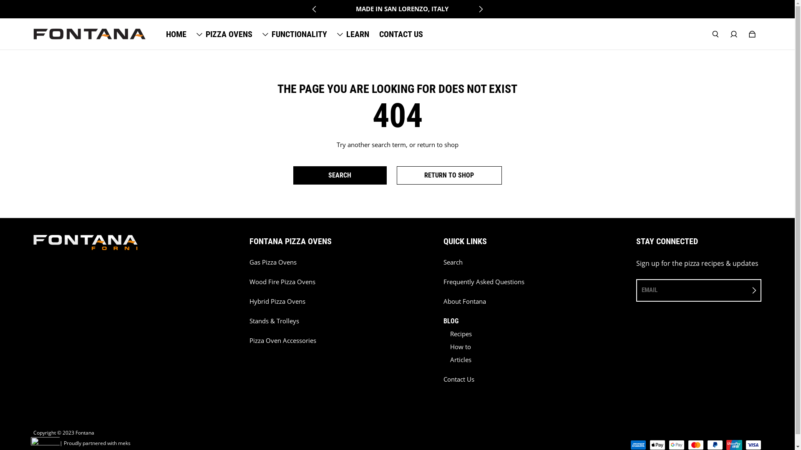 This screenshot has height=450, width=801. Describe the element at coordinates (283, 341) in the screenshot. I see `Pizza Oven Accessories` at that location.